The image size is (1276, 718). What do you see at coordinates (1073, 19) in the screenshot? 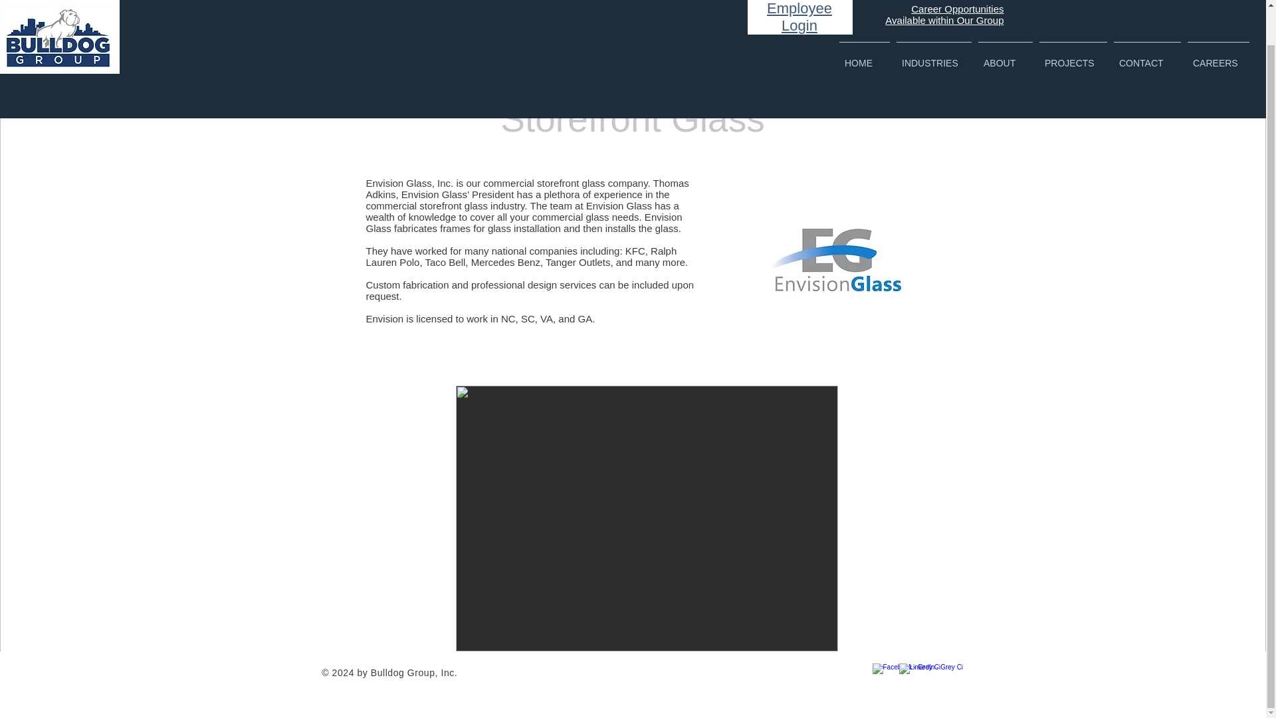
I see `PROJECTS` at bounding box center [1073, 19].